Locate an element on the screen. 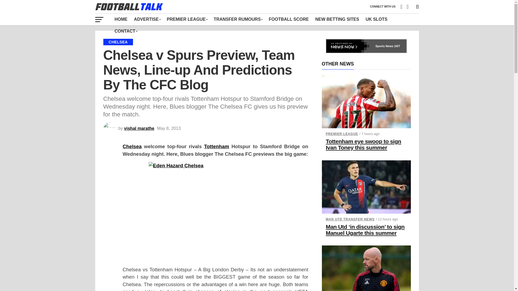 Image resolution: width=518 pixels, height=291 pixels. Advertise on Football-Talk is located at coordinates (147, 19).